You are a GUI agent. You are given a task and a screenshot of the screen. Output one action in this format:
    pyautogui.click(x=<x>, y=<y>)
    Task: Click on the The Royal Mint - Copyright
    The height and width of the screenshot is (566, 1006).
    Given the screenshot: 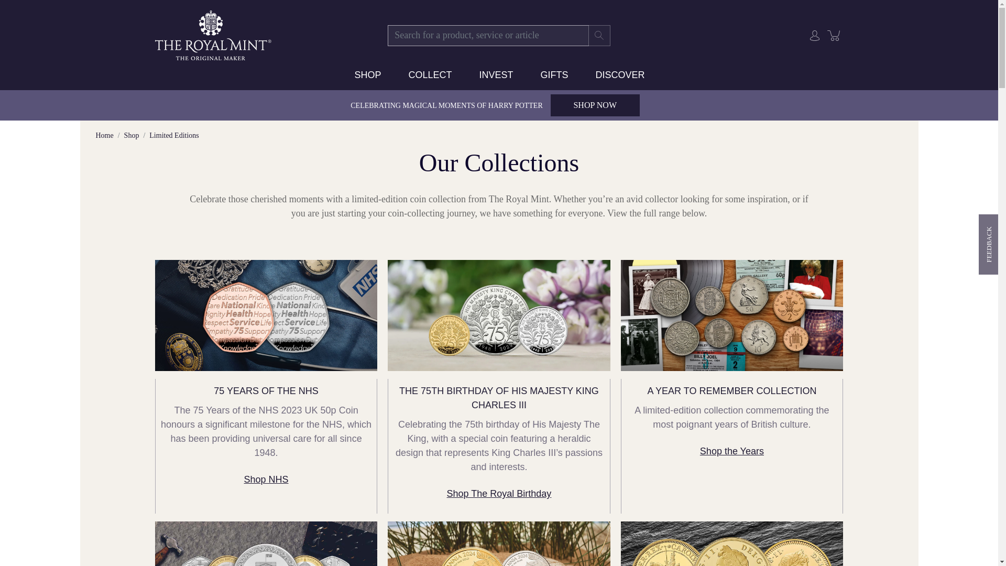 What is the action you would take?
    pyautogui.click(x=214, y=35)
    